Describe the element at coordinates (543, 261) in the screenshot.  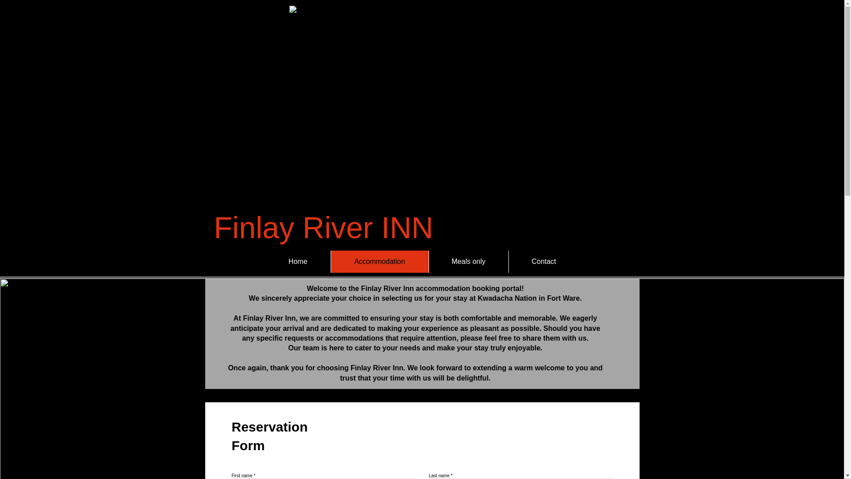
I see `Contact` at that location.